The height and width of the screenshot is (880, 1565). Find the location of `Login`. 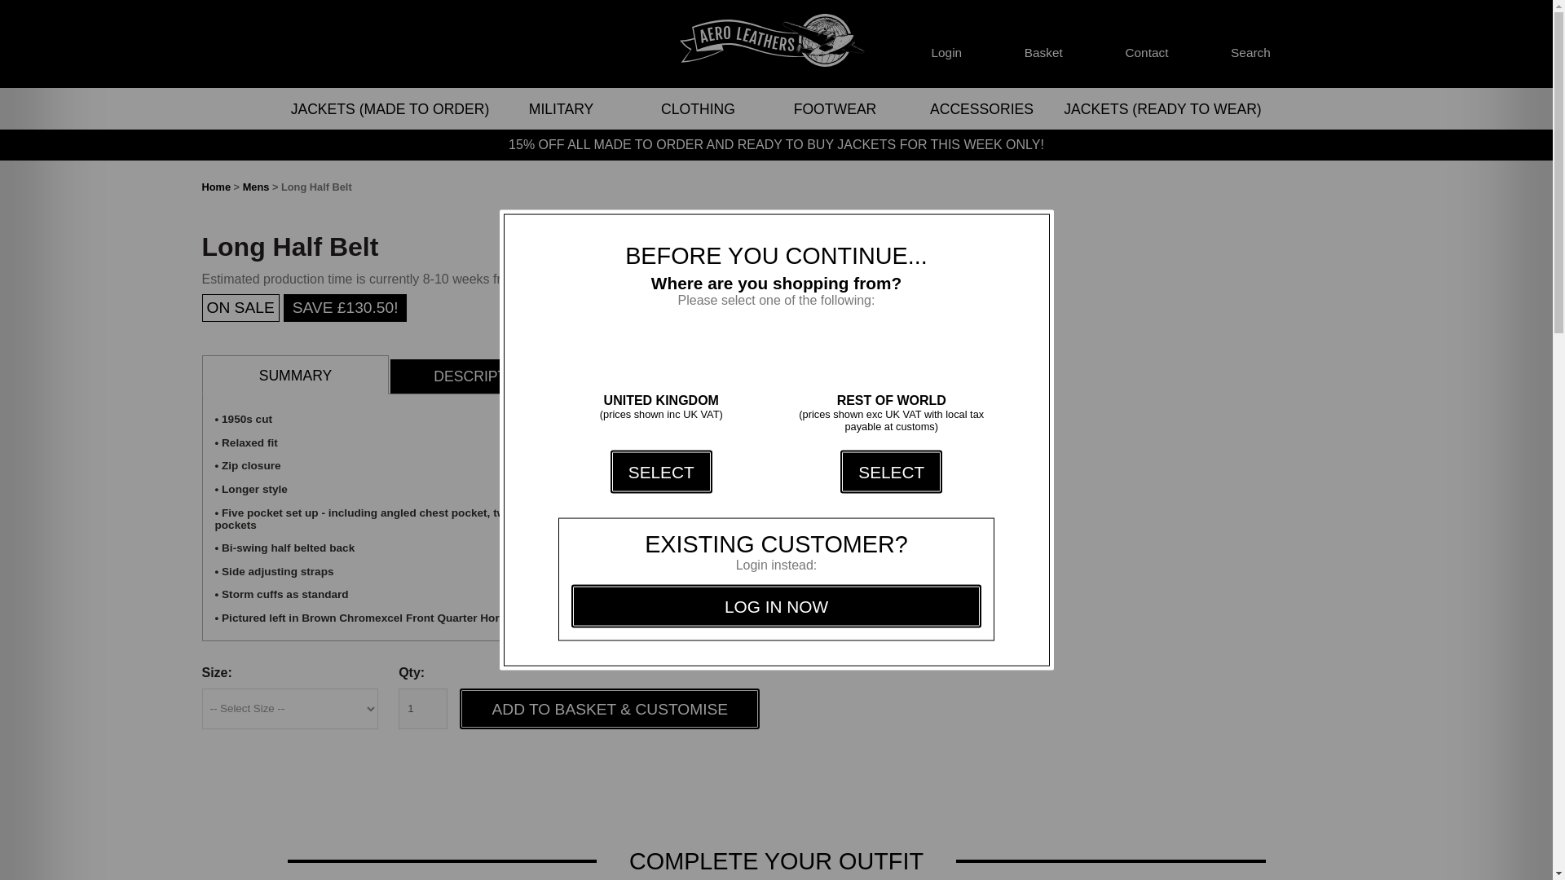

Login is located at coordinates (946, 44).